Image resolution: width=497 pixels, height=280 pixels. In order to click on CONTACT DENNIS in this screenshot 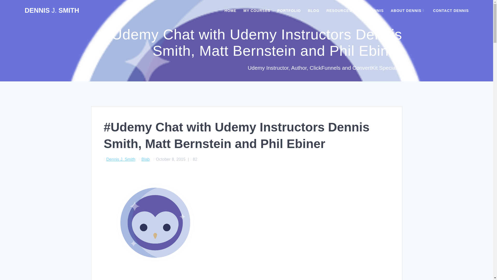, I will do `click(451, 10)`.